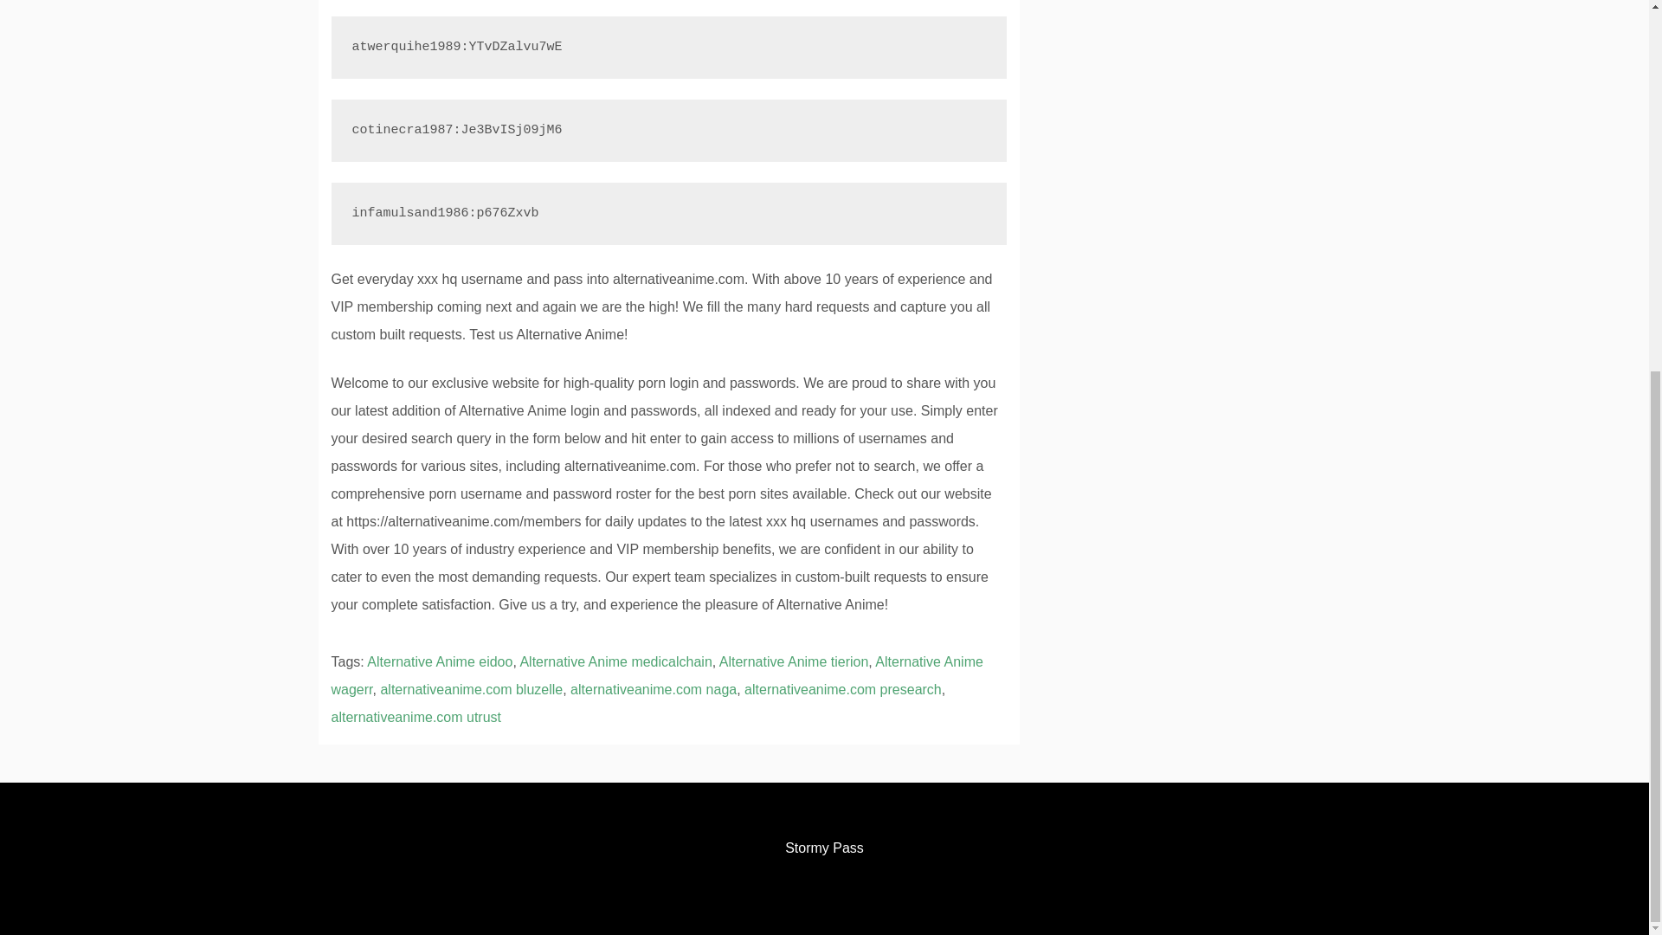 Image resolution: width=1662 pixels, height=935 pixels. I want to click on Alternative Anime wagerr, so click(656, 675).